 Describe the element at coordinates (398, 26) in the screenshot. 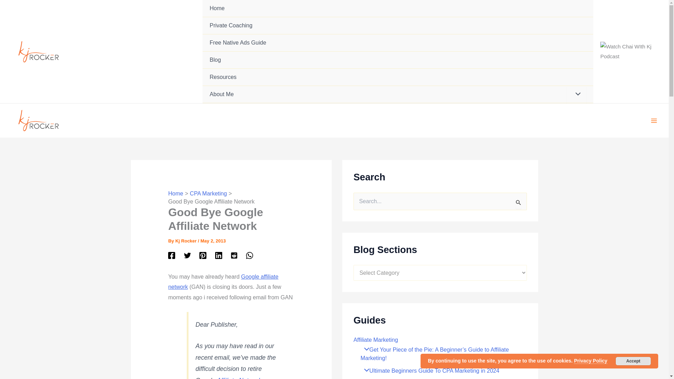

I see `Private Coaching` at that location.